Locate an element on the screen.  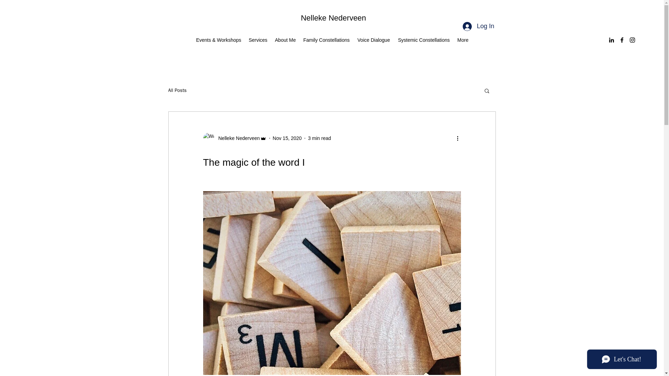
Services is located at coordinates (258, 40).